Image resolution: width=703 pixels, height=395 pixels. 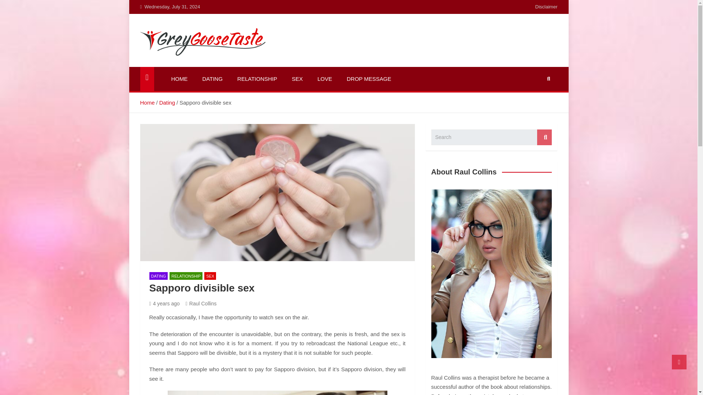 I want to click on 4 years ago, so click(x=164, y=304).